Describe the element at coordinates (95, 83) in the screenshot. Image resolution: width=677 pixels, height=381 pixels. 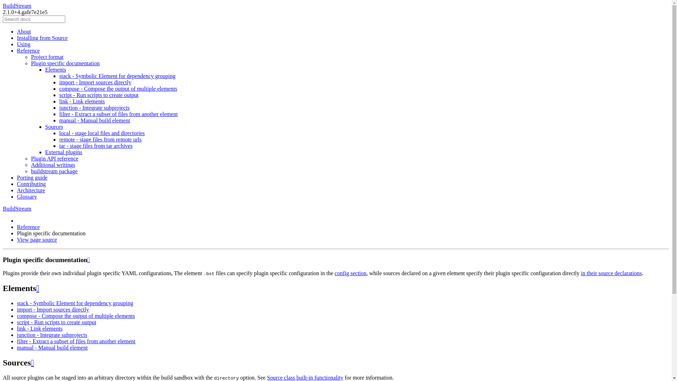
I see `import - Import sources directly` at that location.